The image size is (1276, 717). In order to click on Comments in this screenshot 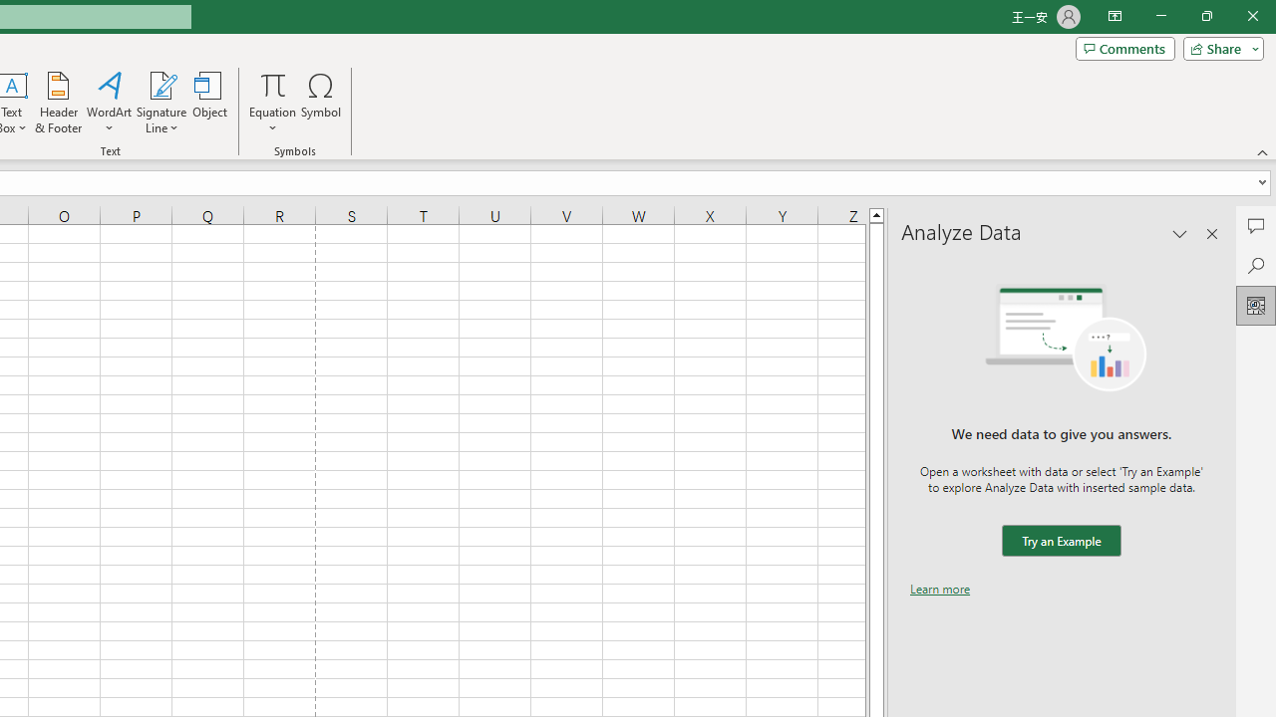, I will do `click(1256, 225)`.